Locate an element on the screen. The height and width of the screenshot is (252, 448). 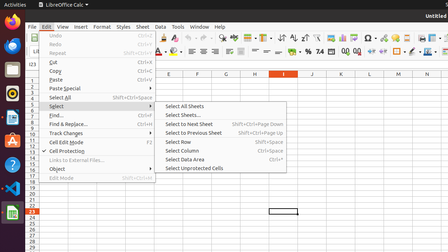
Redo is located at coordinates (97, 44).